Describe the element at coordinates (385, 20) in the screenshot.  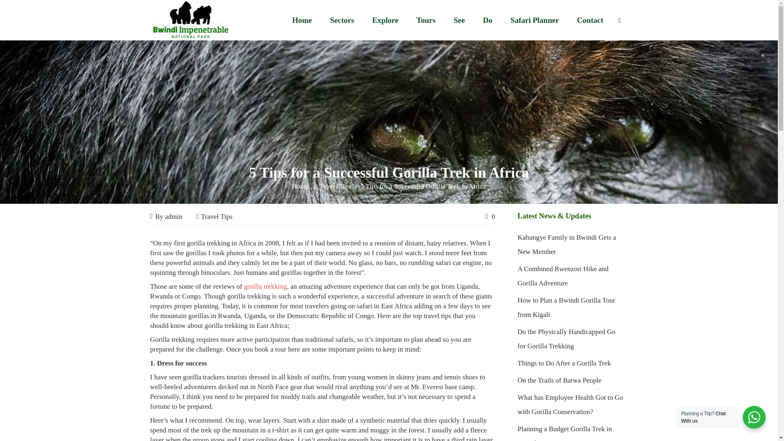
I see `Explore` at that location.